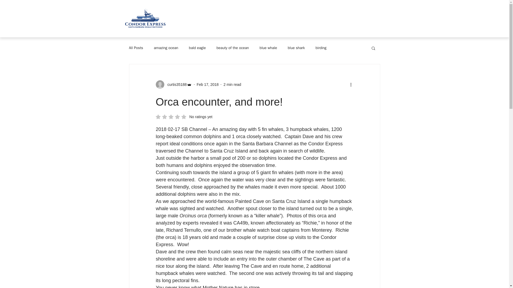 The width and height of the screenshot is (513, 288). What do you see at coordinates (268, 48) in the screenshot?
I see `blue whale` at bounding box center [268, 48].